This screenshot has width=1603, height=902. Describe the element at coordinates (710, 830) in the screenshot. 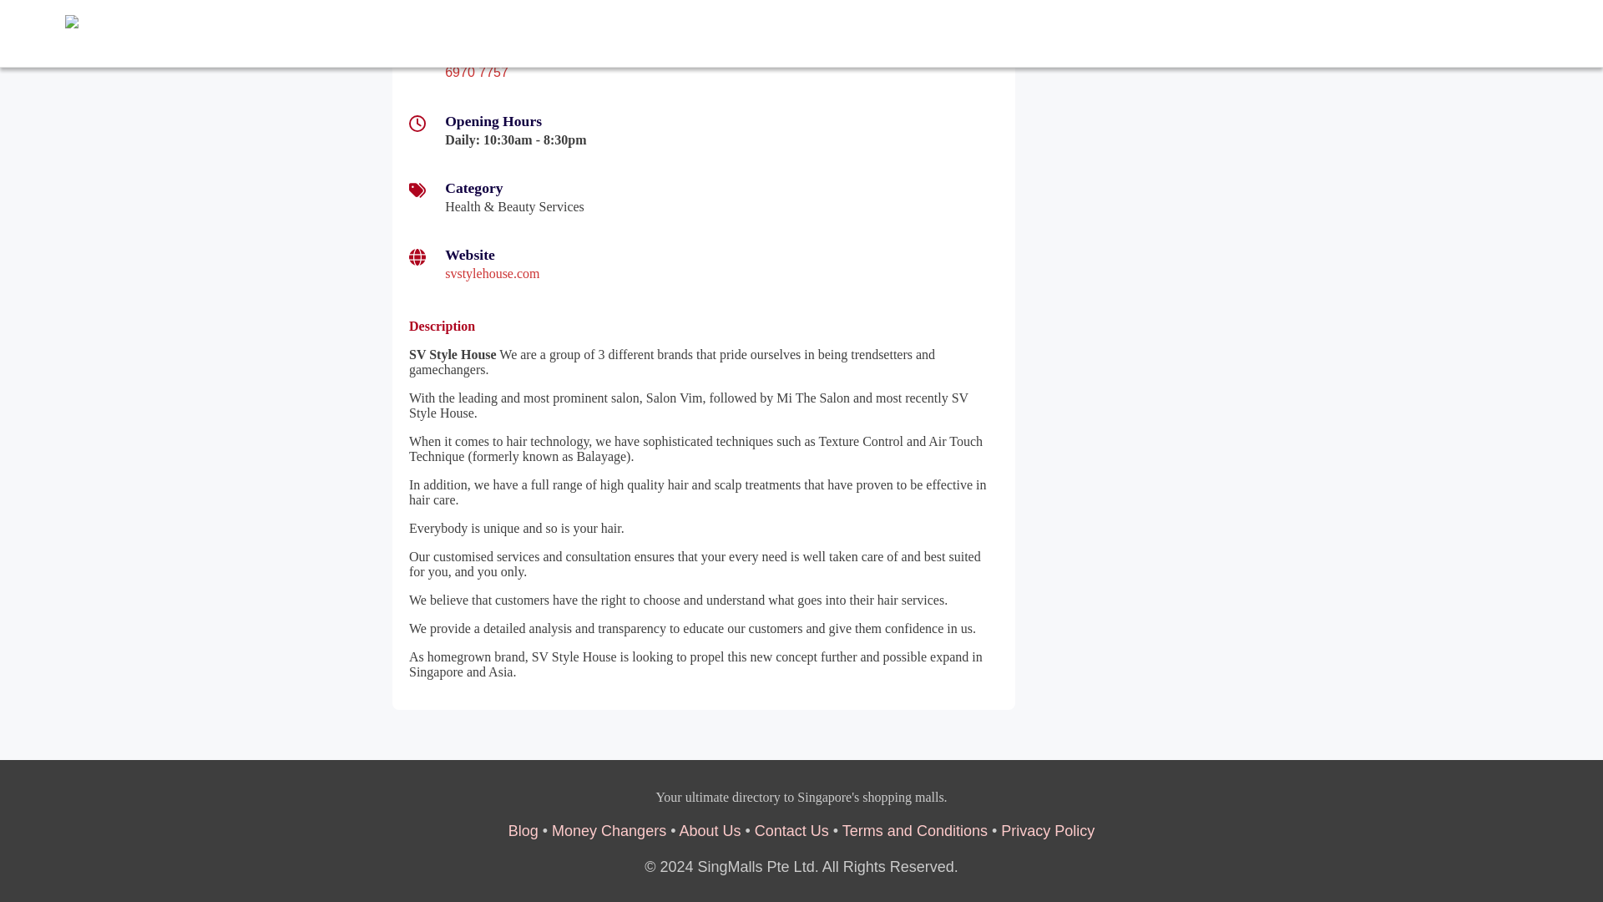

I see `About Us` at that location.